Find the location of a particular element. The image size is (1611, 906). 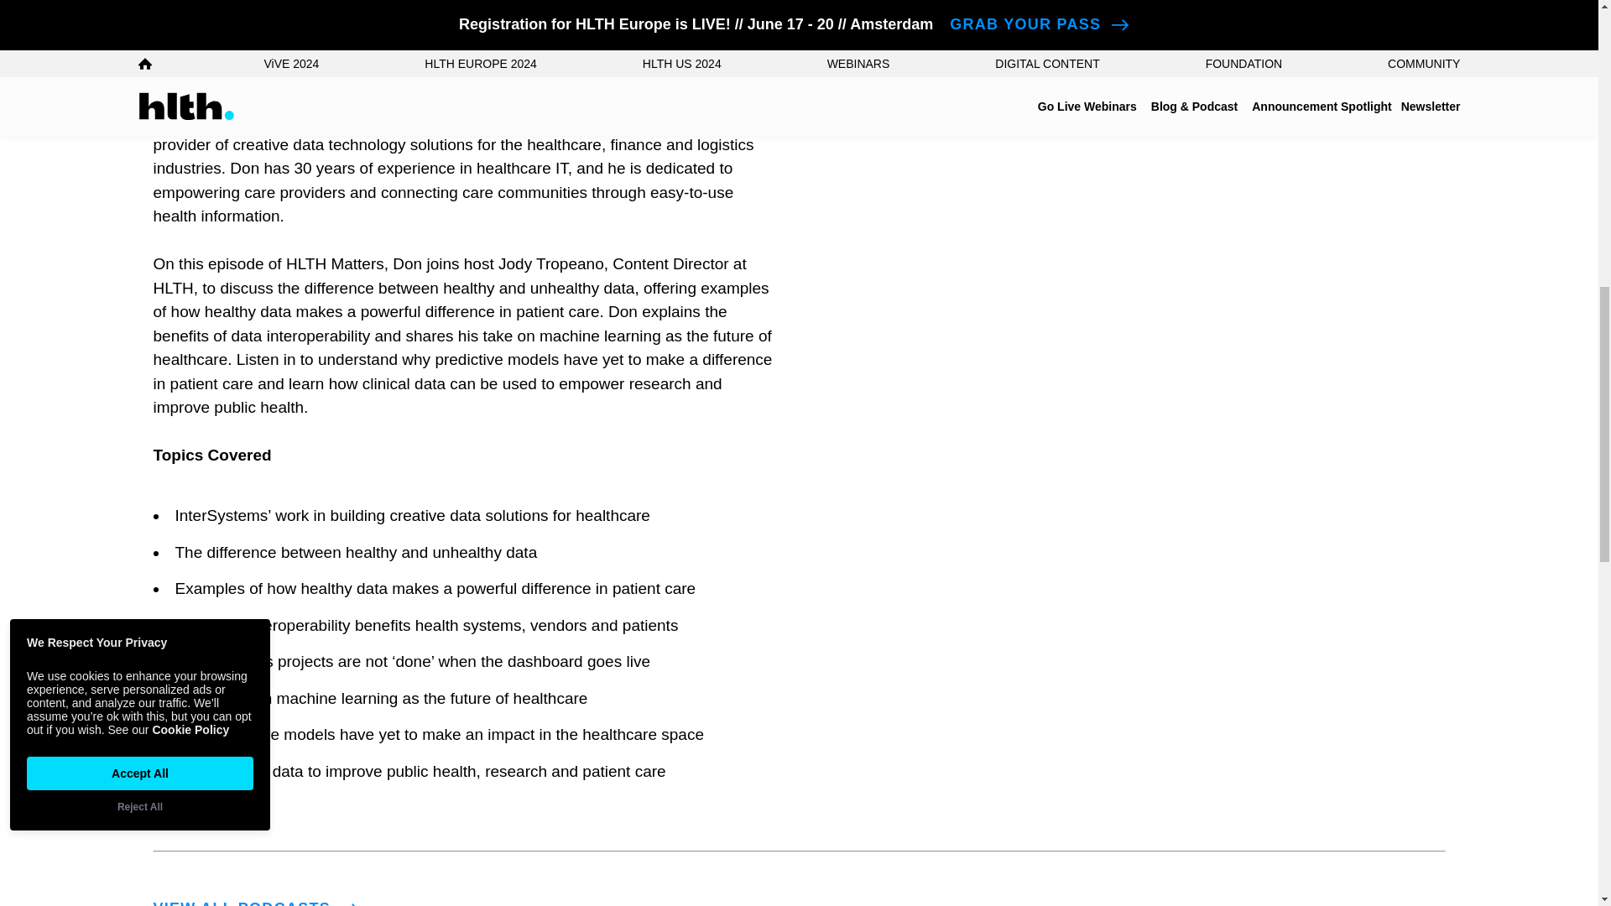

VIEW ALL PODCASTS is located at coordinates (260, 899).